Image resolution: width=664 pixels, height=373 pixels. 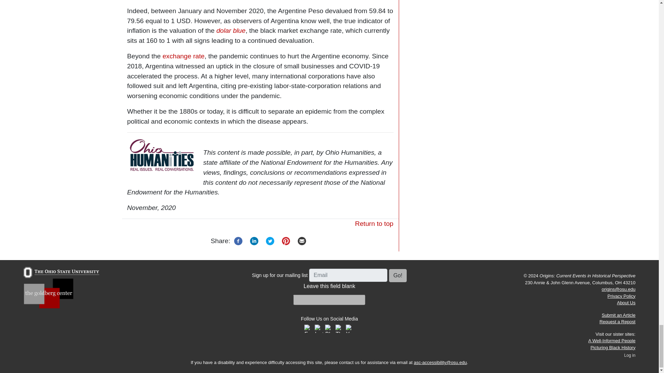 I want to click on Email, so click(x=302, y=240).